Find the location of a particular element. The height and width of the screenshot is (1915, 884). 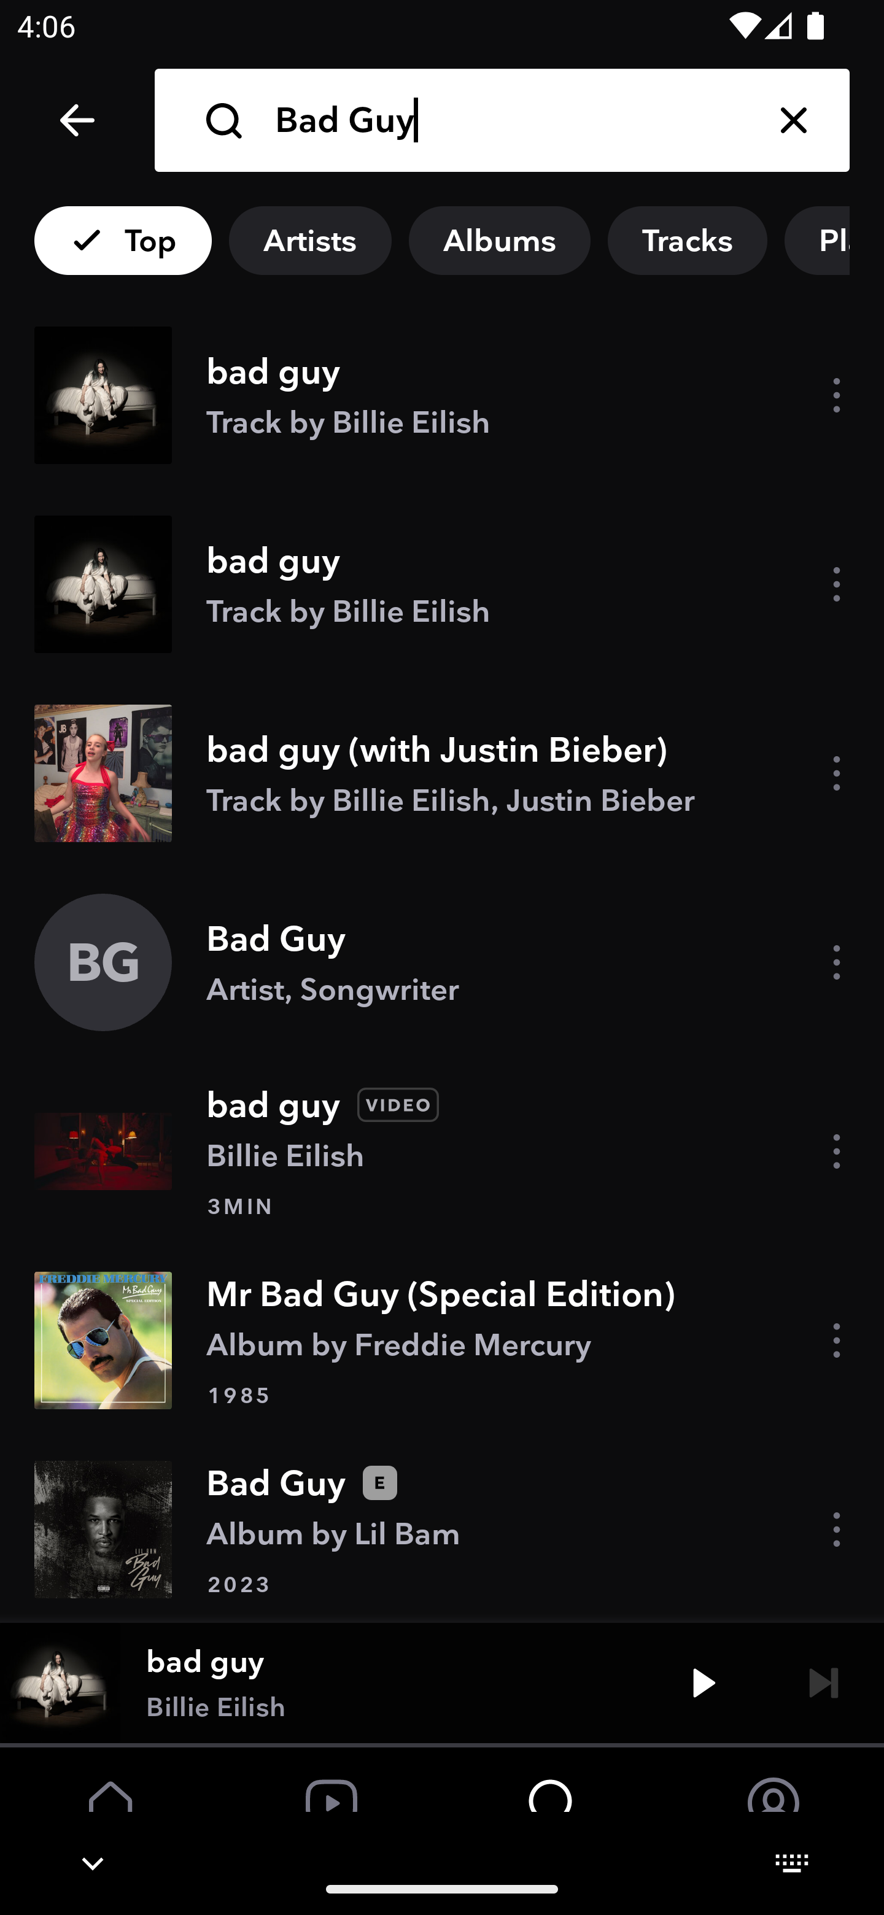

Playlists is located at coordinates (834, 241).